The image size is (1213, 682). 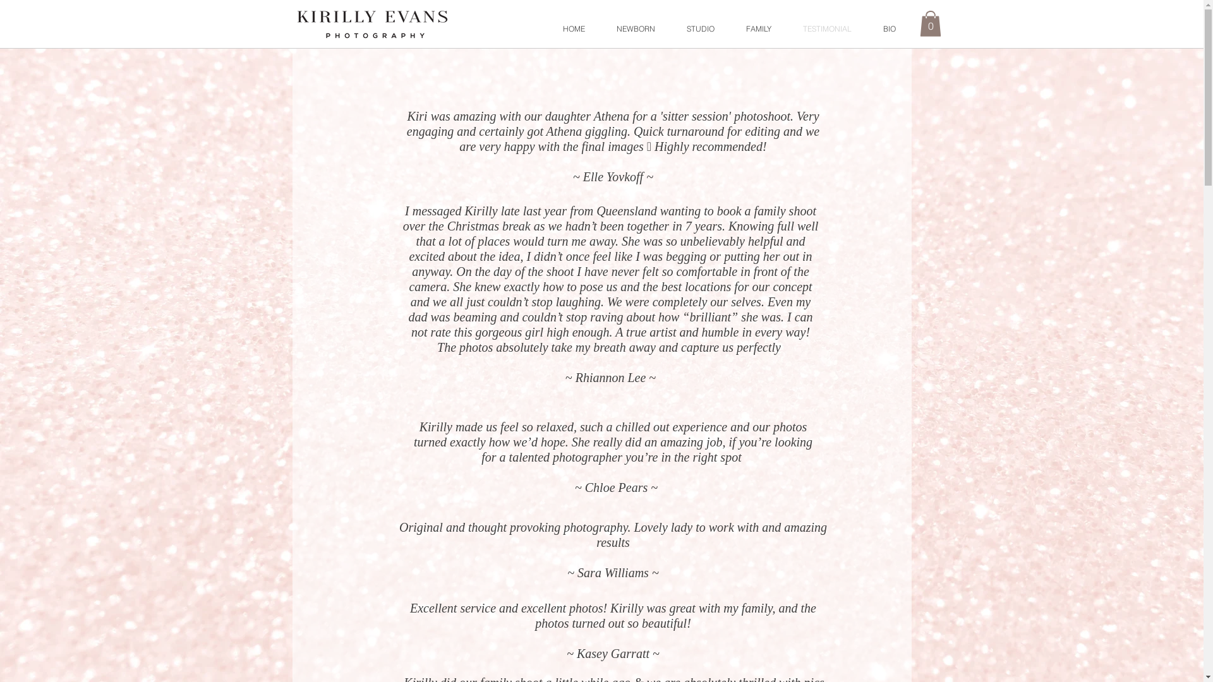 I want to click on STUDIO, so click(x=701, y=29).